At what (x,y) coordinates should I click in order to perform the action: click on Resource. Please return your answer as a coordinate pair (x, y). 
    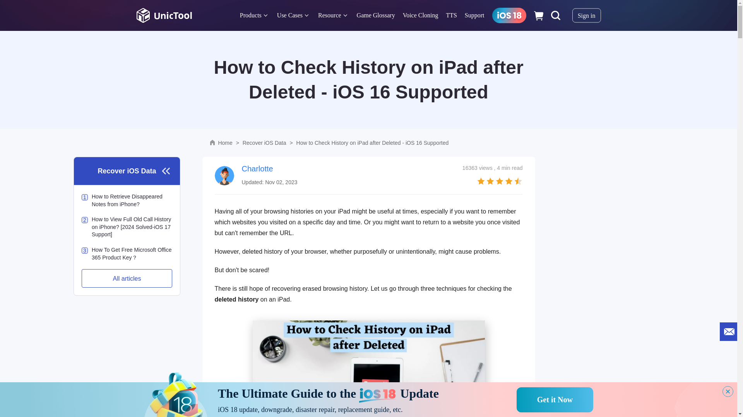
    Looking at the image, I should click on (329, 15).